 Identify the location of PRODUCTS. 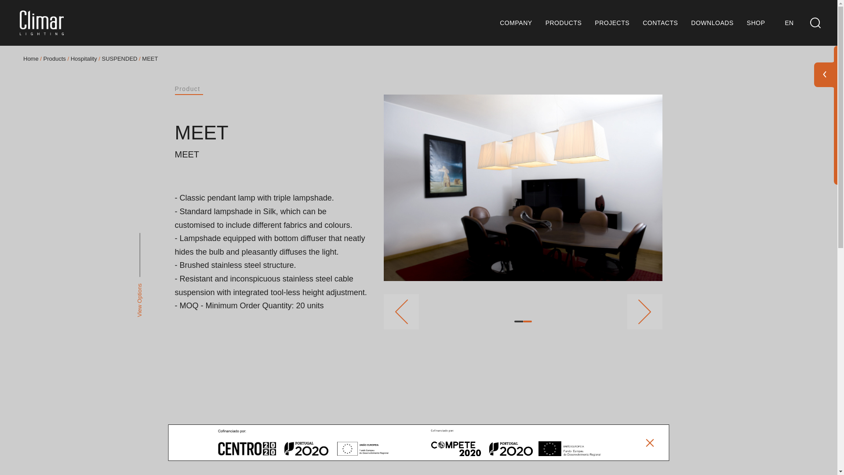
(564, 23).